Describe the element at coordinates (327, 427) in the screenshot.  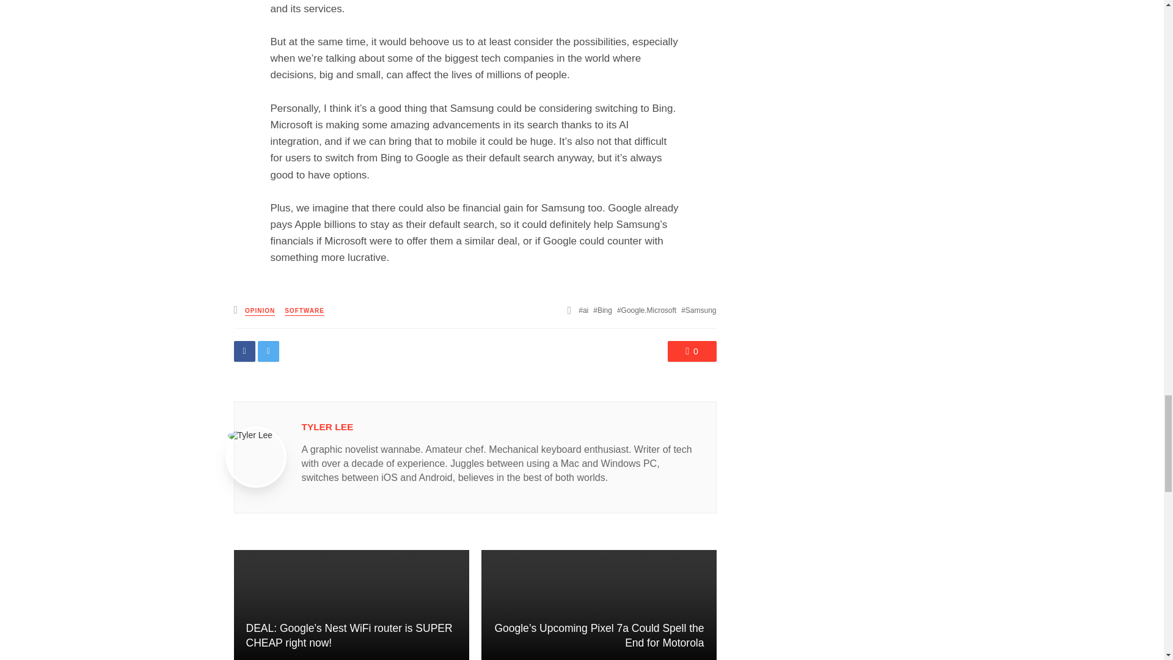
I see `Posts by Tyler Lee` at that location.